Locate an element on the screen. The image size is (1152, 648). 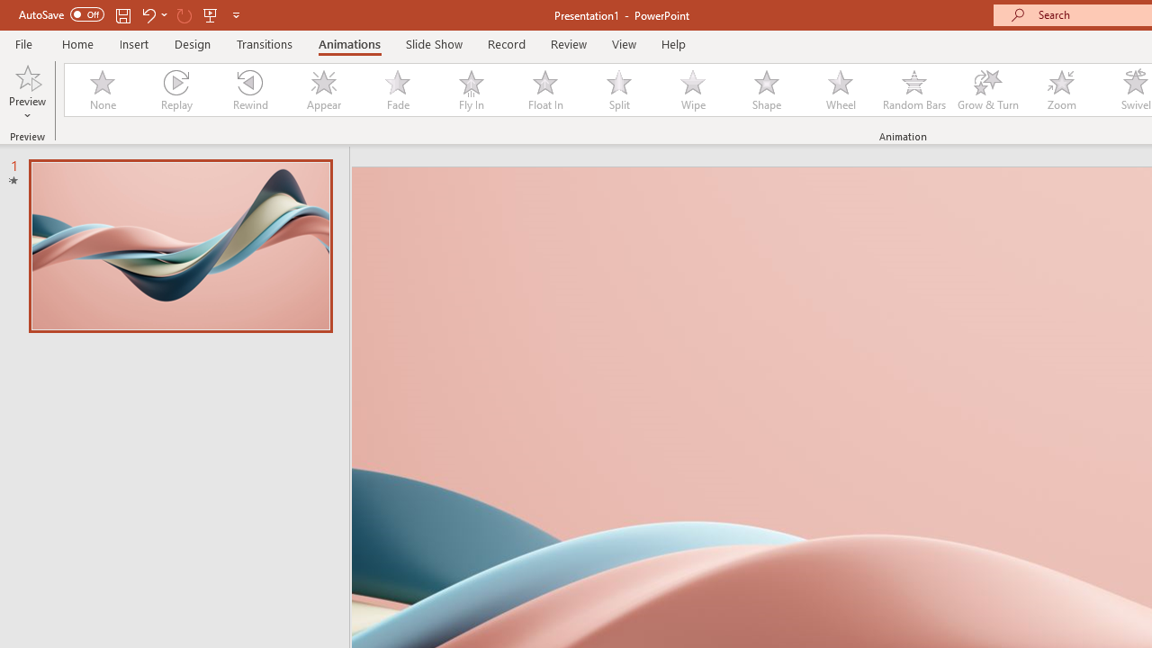
None is located at coordinates (102, 90).